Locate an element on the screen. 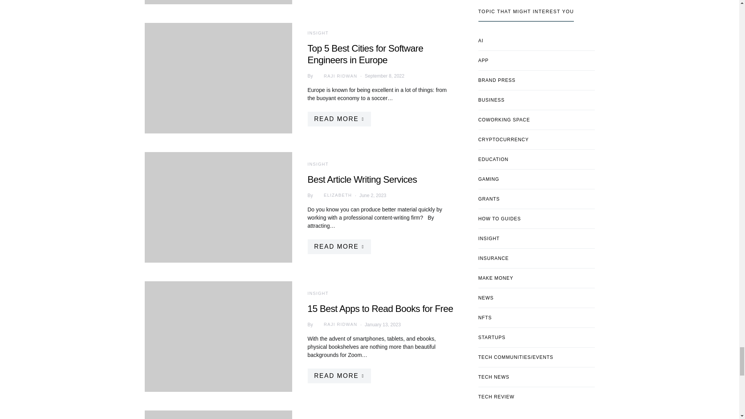  Best Article Writing Services 8 is located at coordinates (218, 207).